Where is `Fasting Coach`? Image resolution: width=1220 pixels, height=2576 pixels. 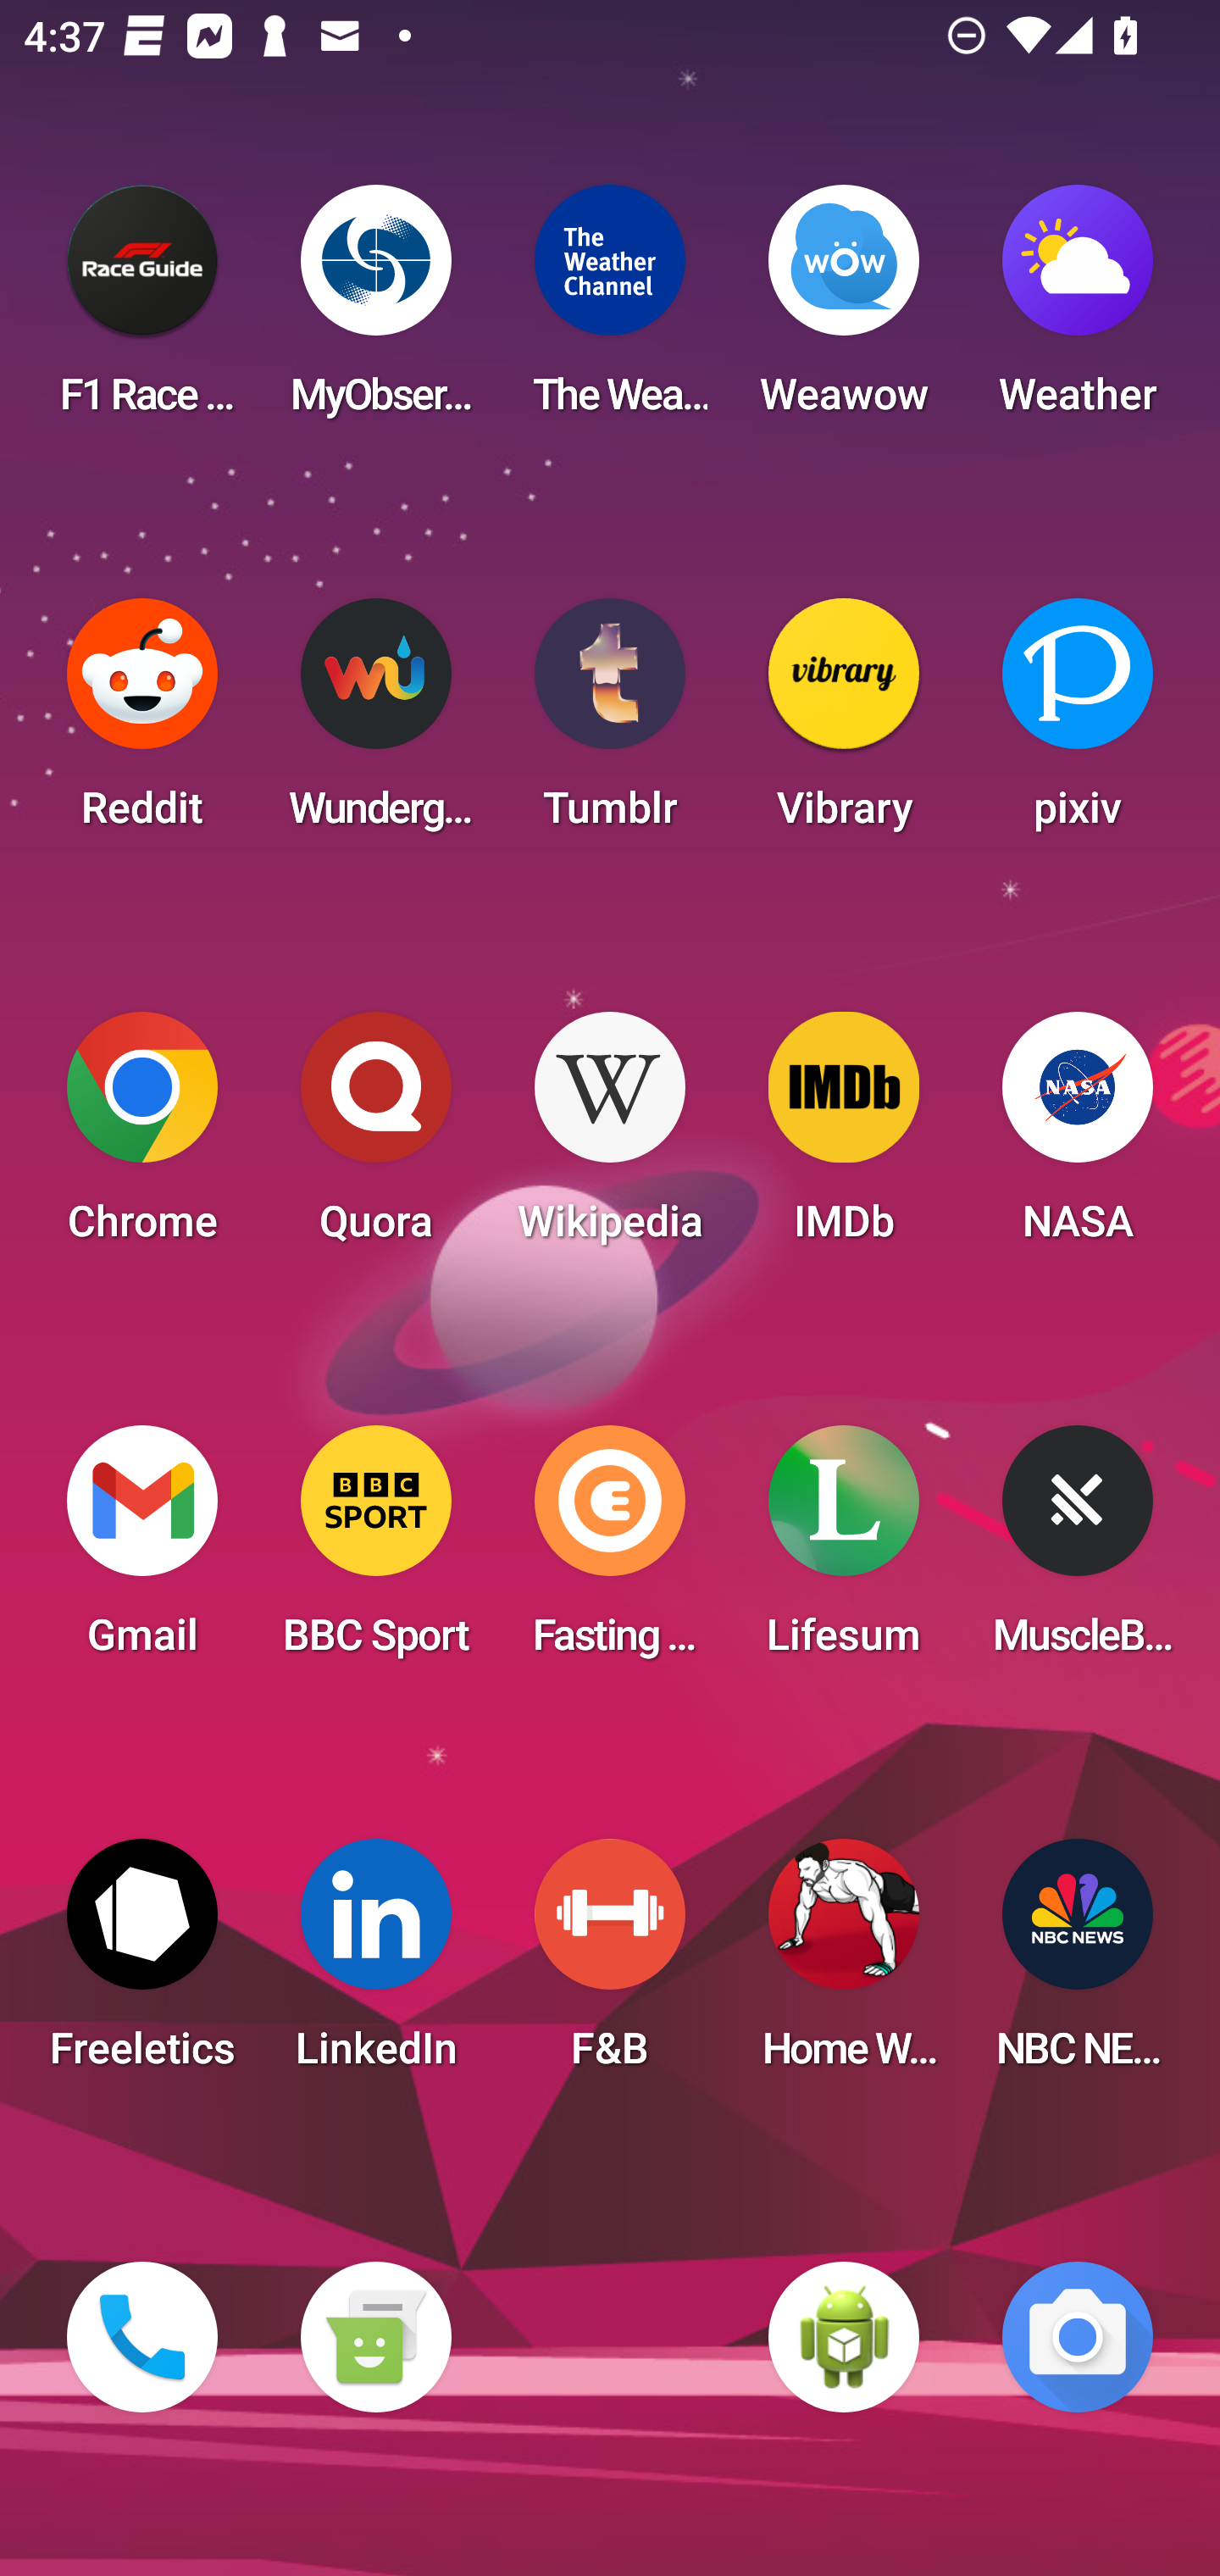
Fasting Coach is located at coordinates (610, 1551).